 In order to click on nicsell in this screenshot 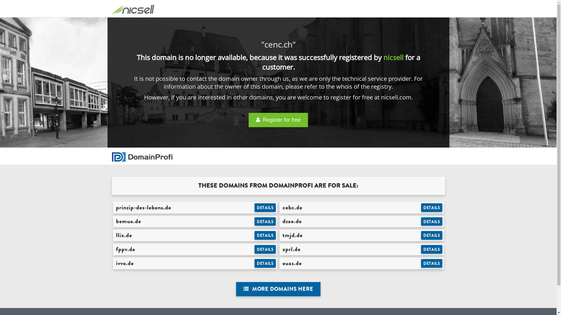, I will do `click(393, 57)`.